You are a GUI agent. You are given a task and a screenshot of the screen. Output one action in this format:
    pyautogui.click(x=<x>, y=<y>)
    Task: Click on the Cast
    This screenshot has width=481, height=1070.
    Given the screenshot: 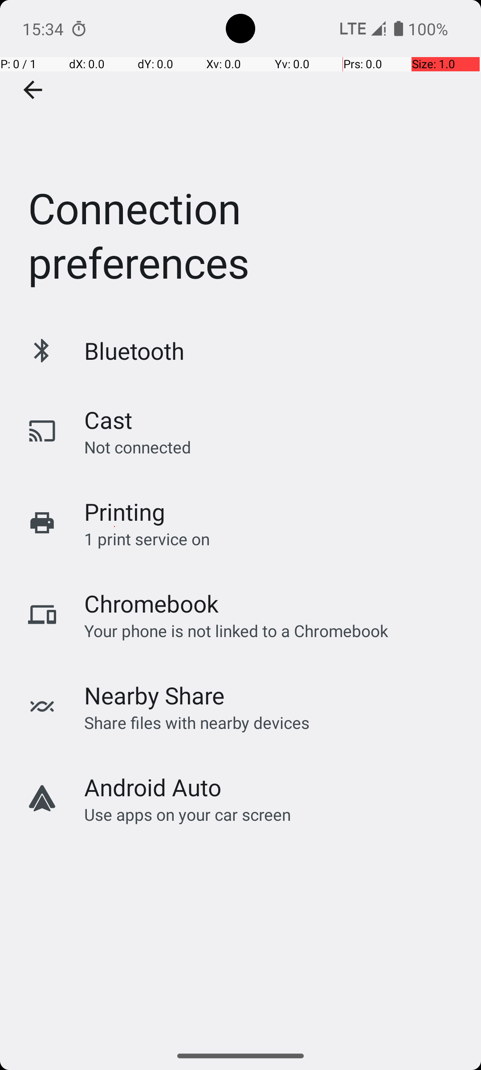 What is the action you would take?
    pyautogui.click(x=108, y=420)
    